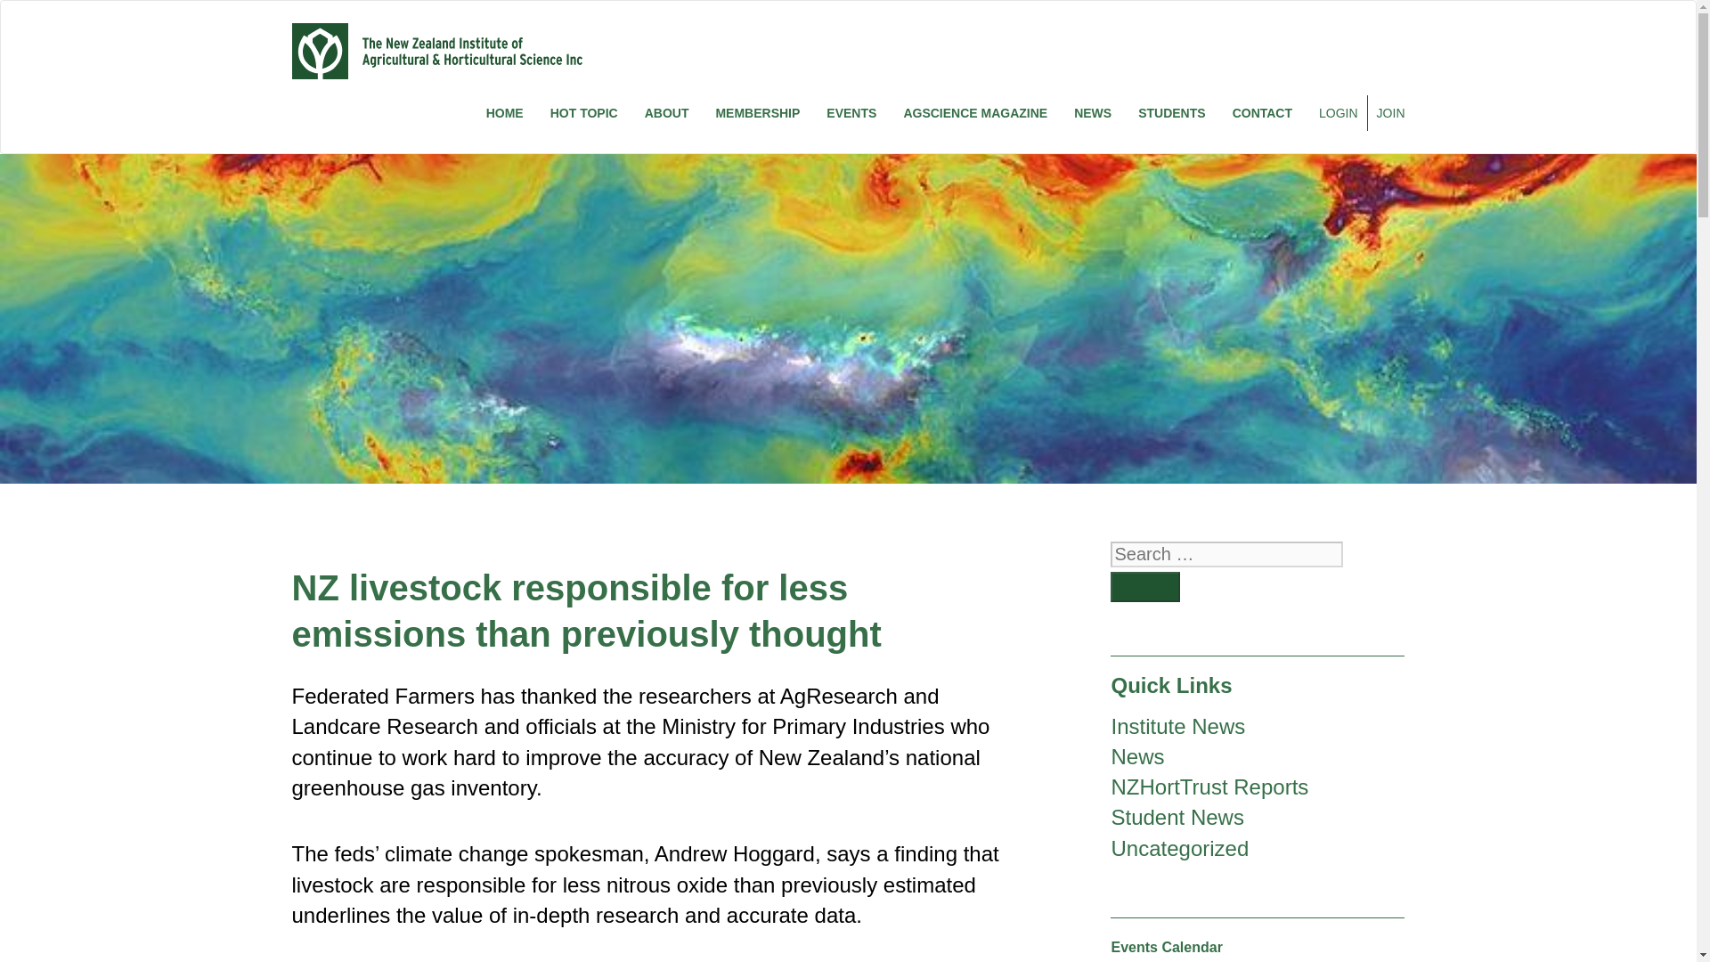 This screenshot has width=1710, height=962. I want to click on LOGIN, so click(1337, 112).